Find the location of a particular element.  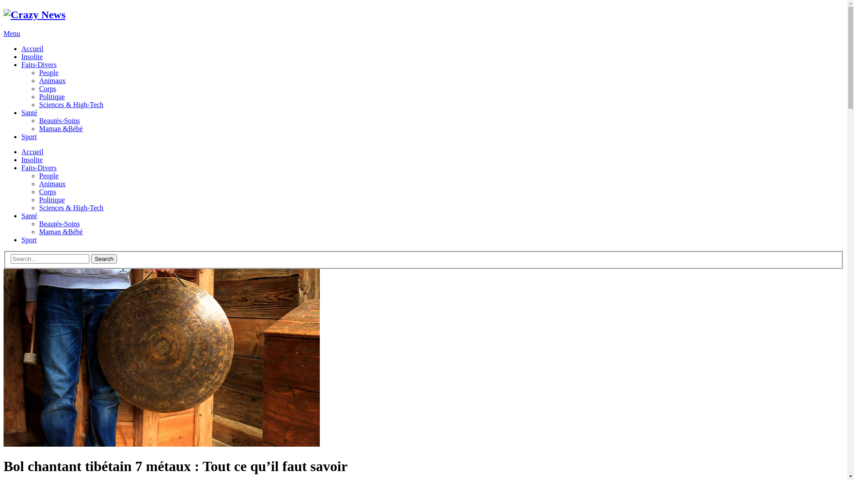

Insolite is located at coordinates (32, 160).